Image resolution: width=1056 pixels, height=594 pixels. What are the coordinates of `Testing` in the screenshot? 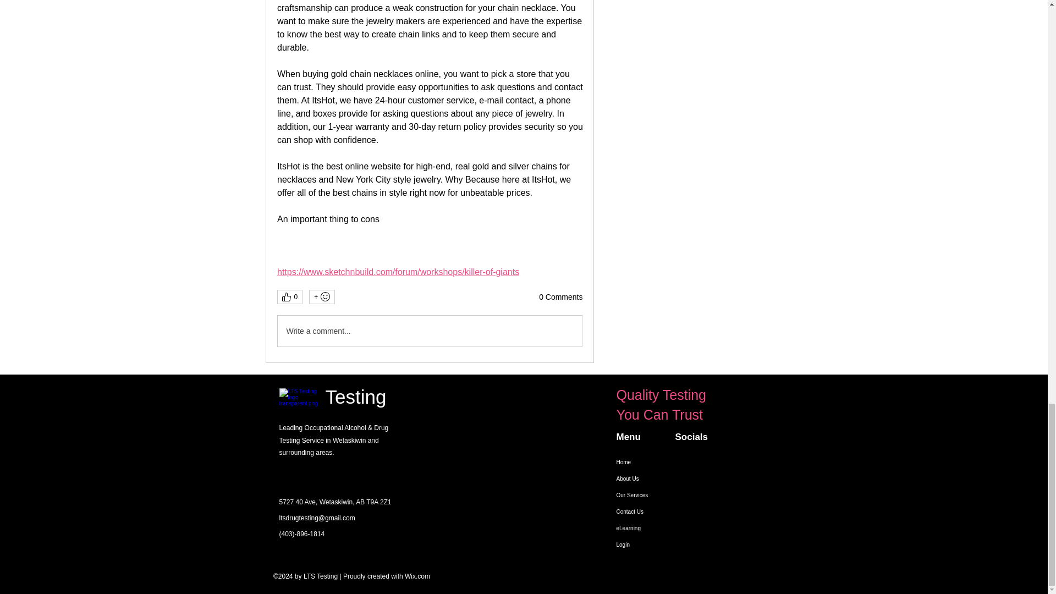 It's located at (355, 397).